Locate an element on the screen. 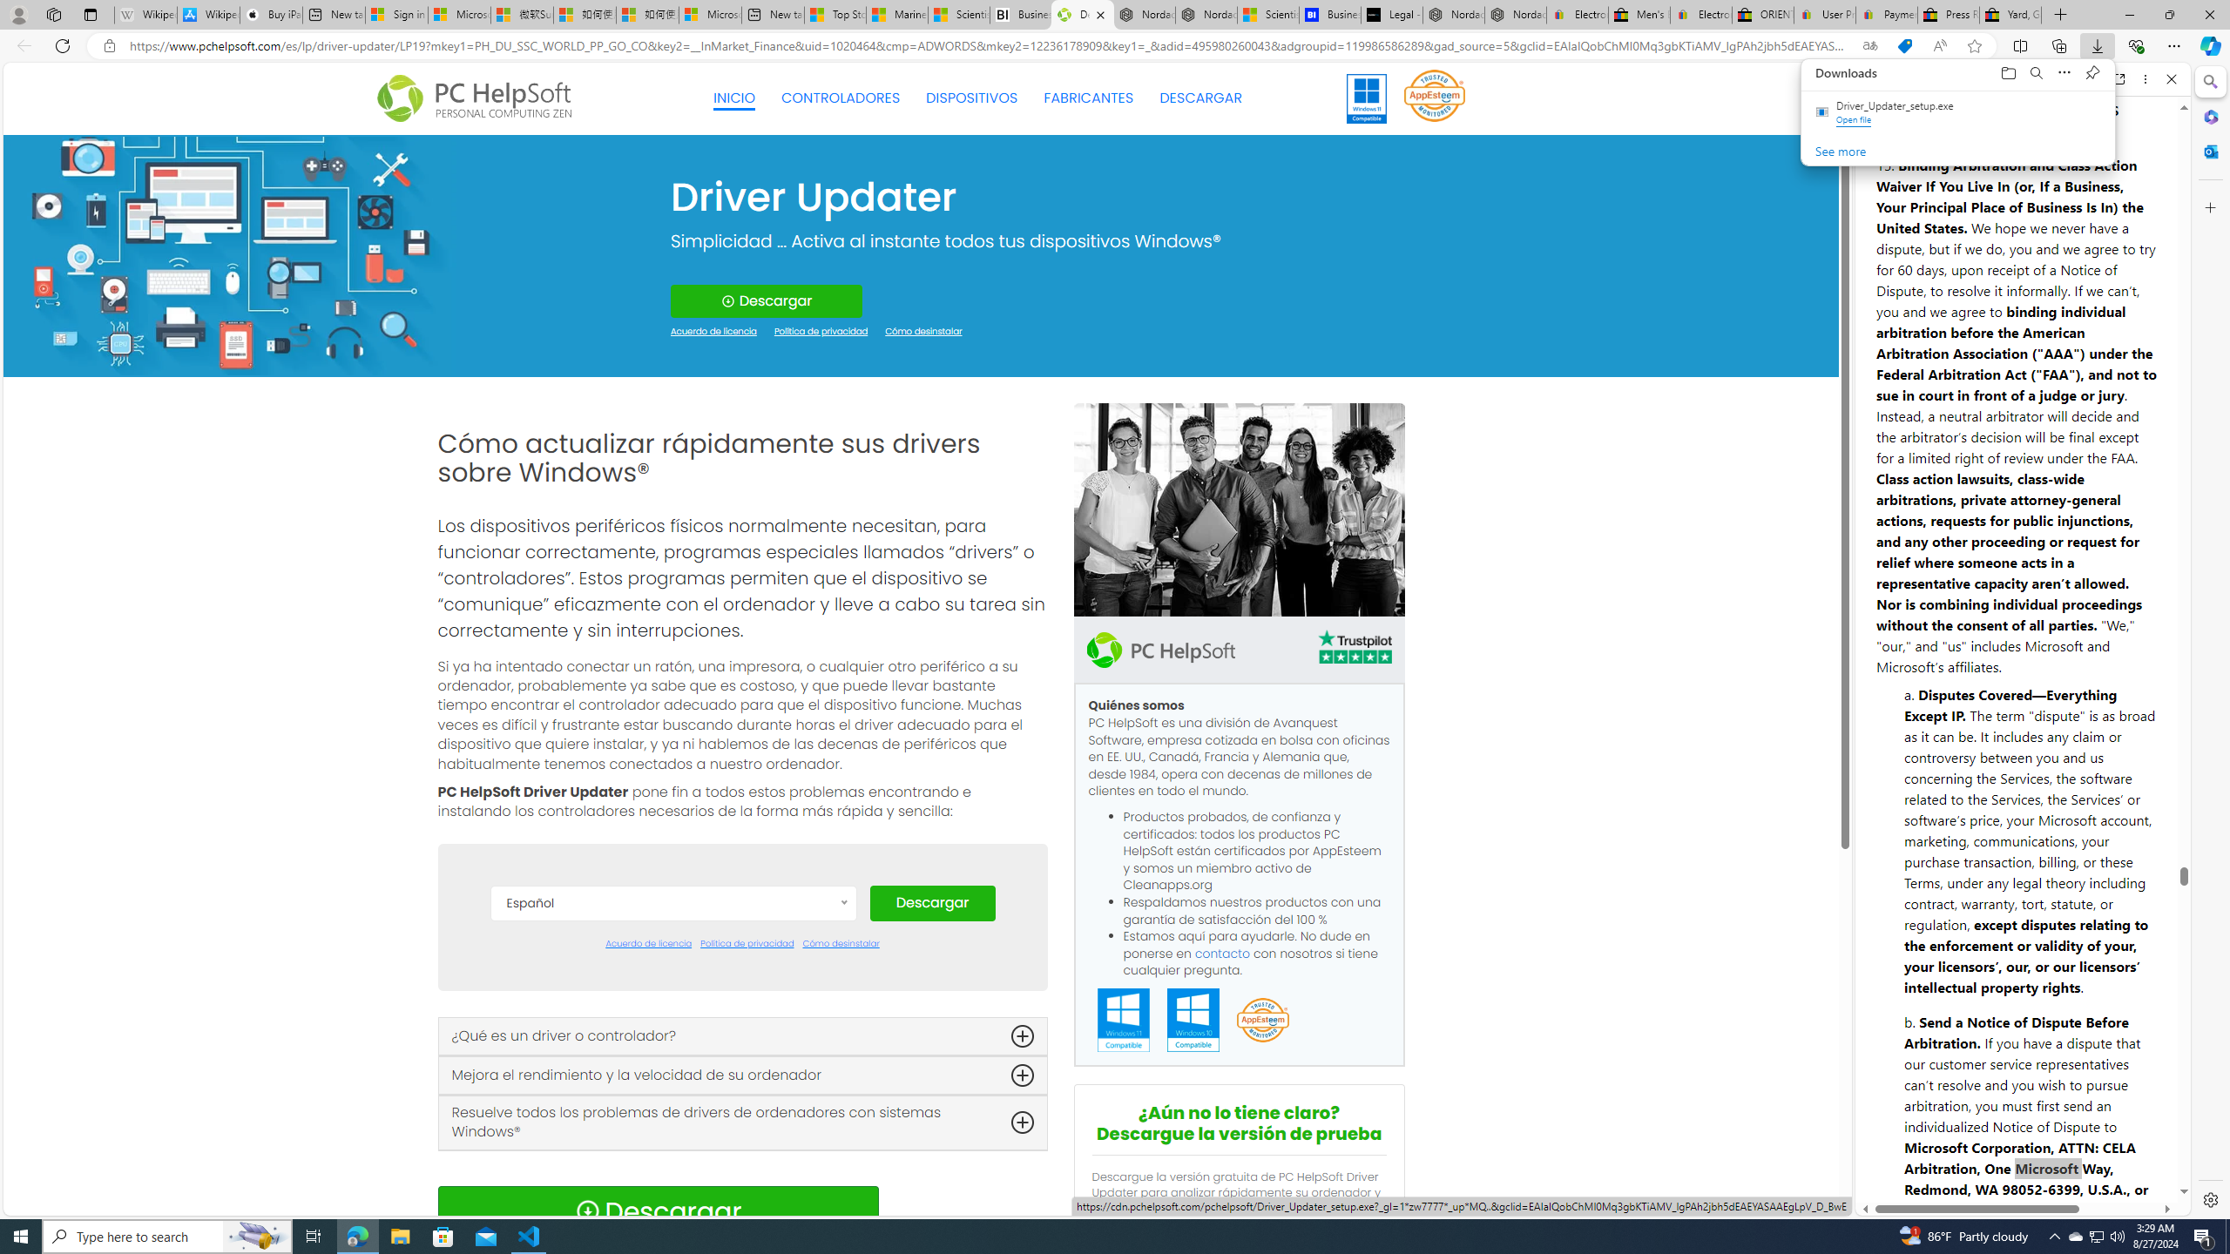  Payments Terms of Use | eBay.com is located at coordinates (1887, 15).